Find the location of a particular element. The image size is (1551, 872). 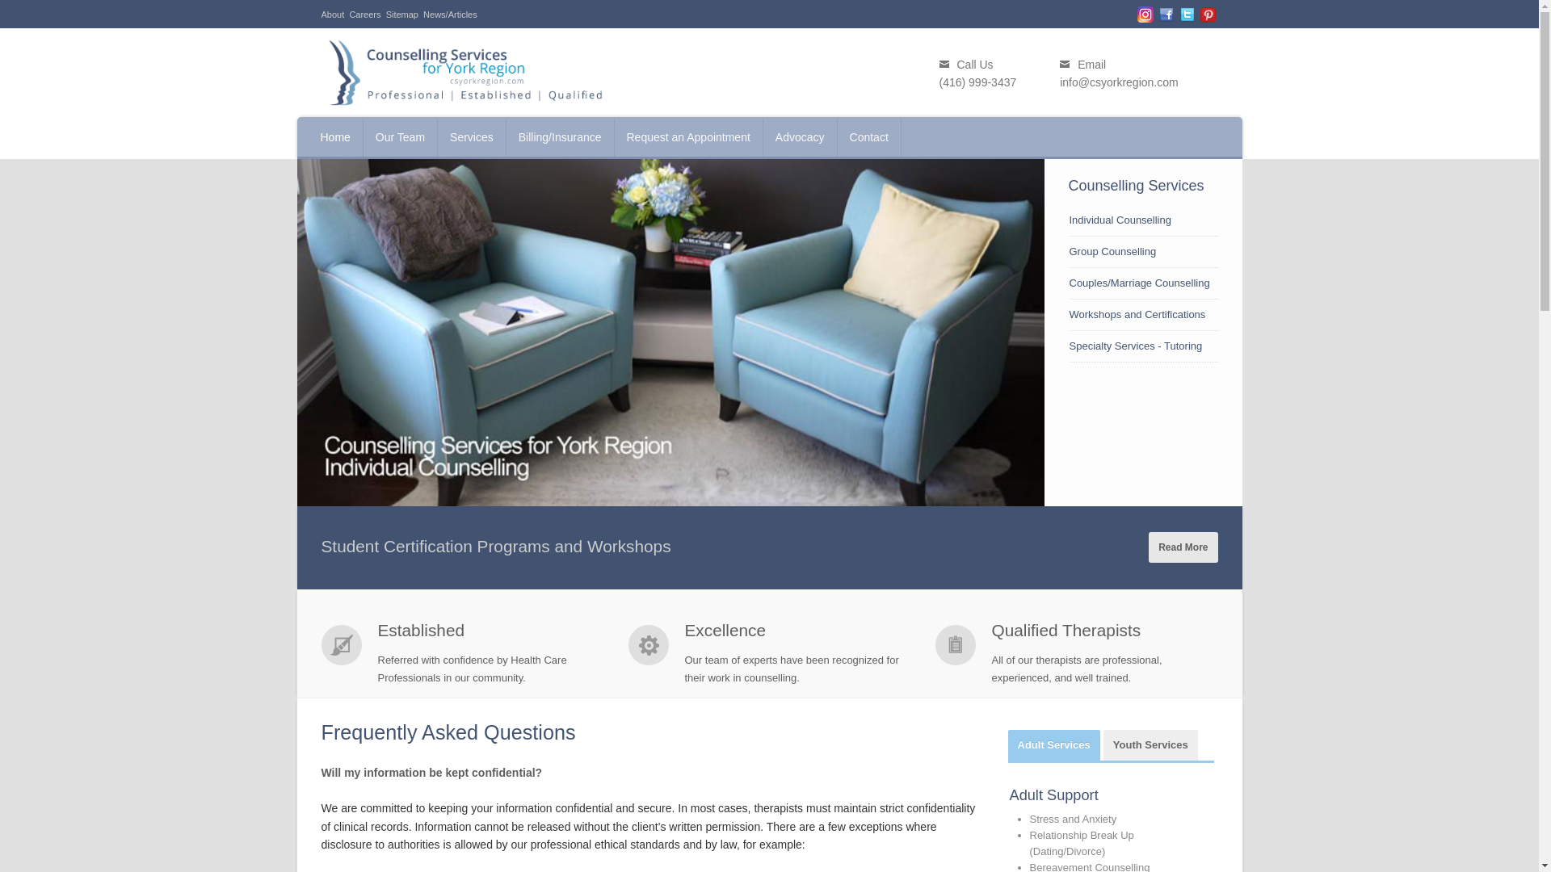

Home is located at coordinates (336, 137).